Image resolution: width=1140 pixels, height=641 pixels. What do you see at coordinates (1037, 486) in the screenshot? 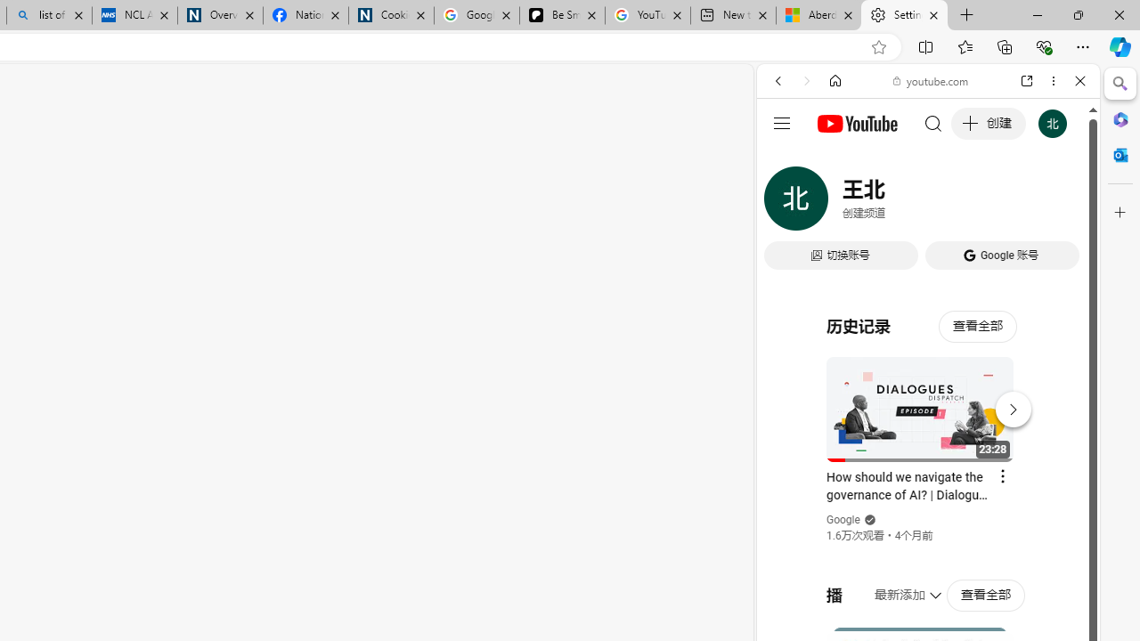
I see `Show More Music` at bounding box center [1037, 486].